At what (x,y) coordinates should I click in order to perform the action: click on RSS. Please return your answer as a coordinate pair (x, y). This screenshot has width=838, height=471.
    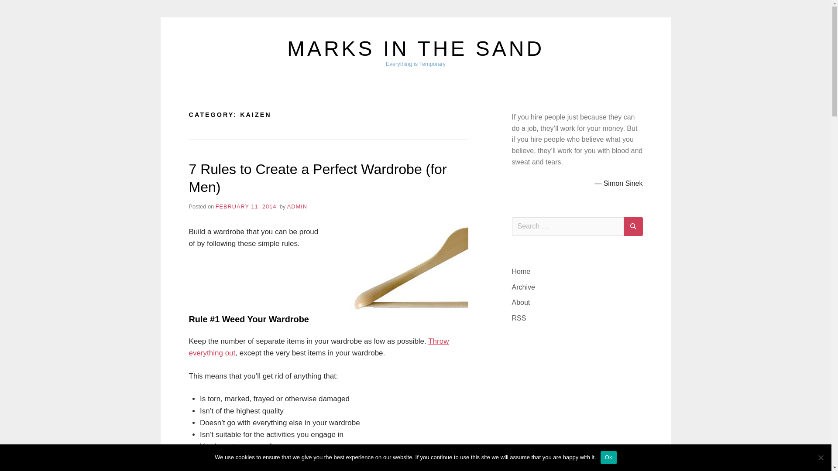
    Looking at the image, I should click on (519, 318).